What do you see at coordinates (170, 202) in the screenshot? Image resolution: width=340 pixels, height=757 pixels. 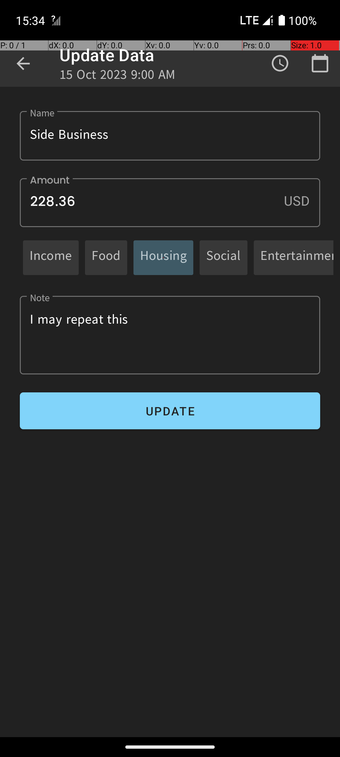 I see `228.36` at bounding box center [170, 202].